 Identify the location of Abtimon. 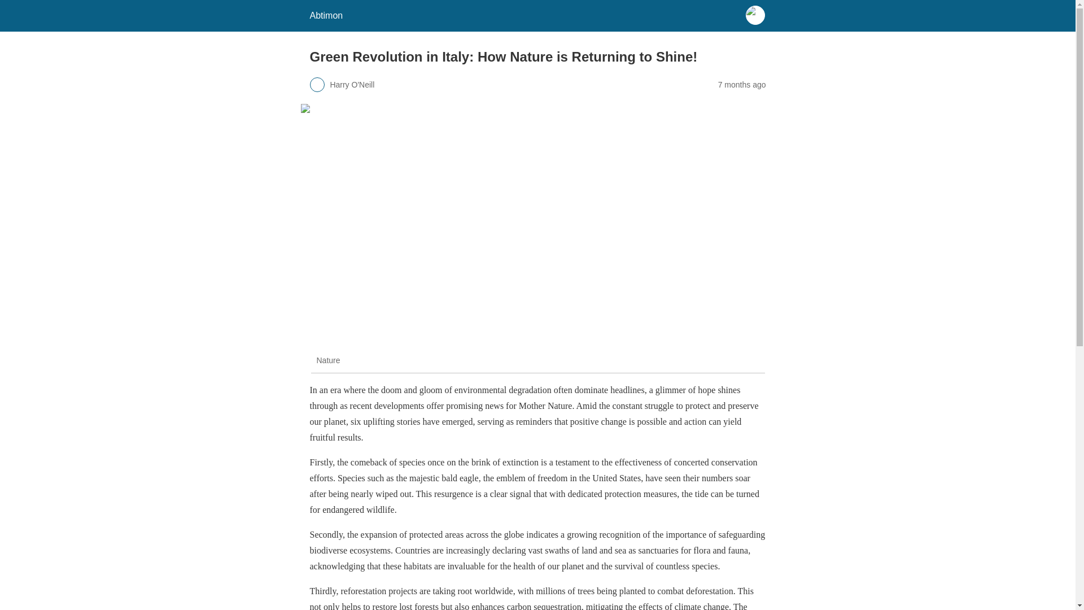
(325, 15).